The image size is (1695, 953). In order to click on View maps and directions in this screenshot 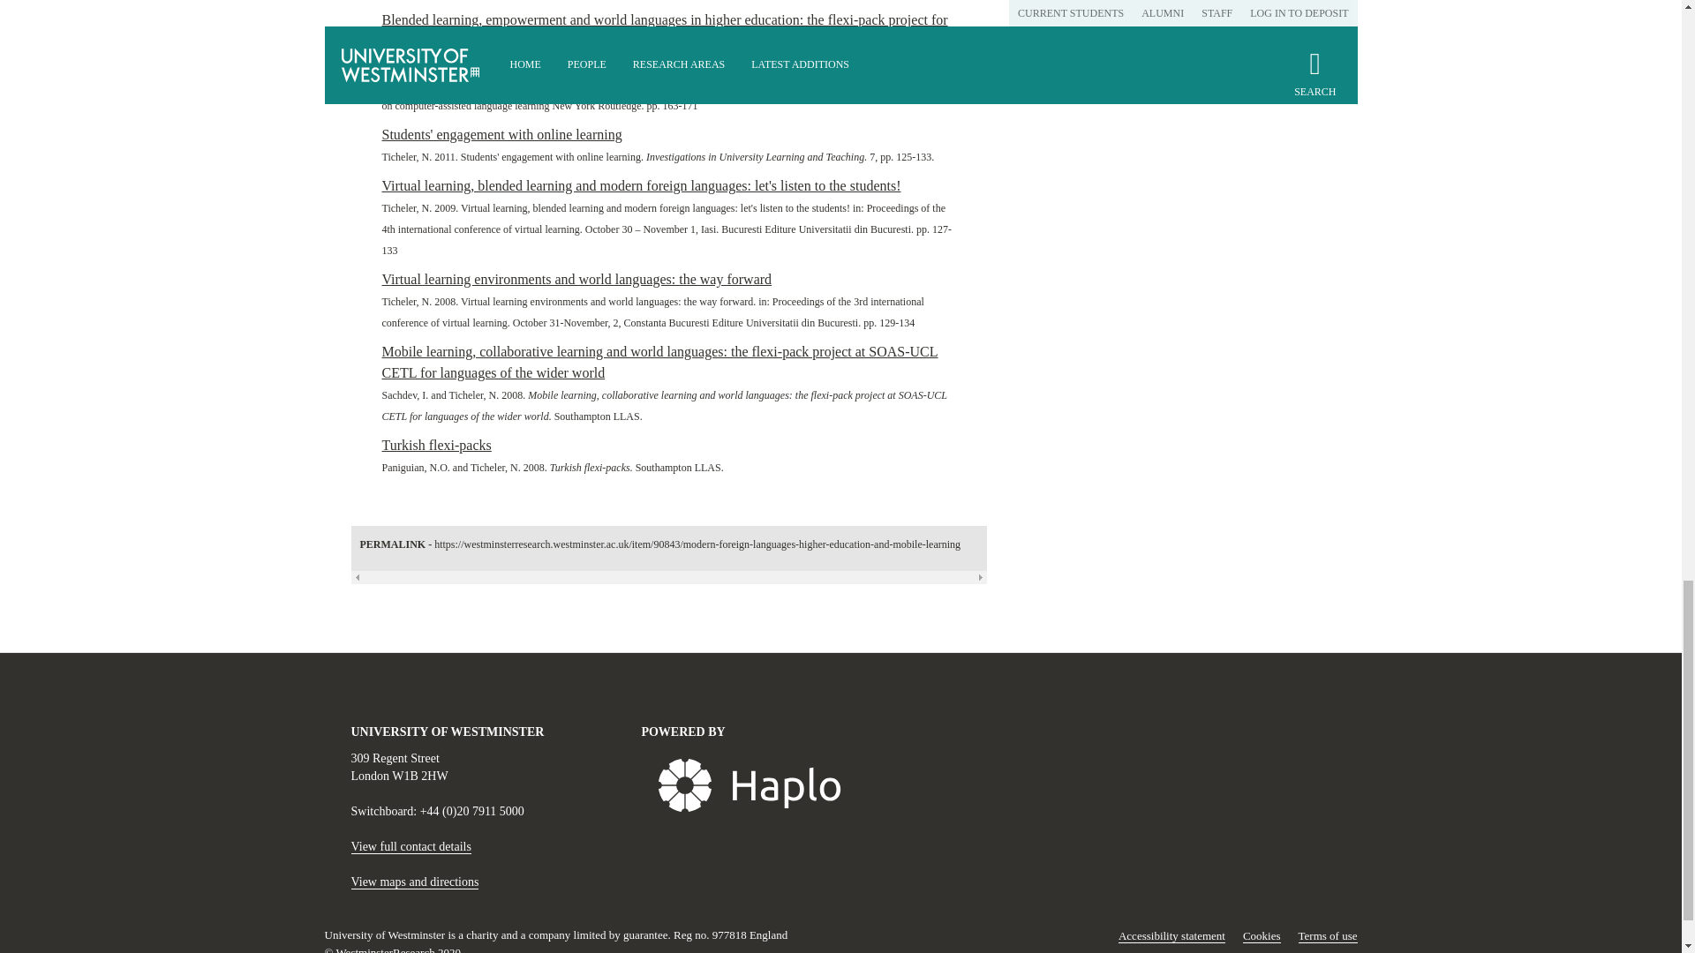, I will do `click(415, 882)`.